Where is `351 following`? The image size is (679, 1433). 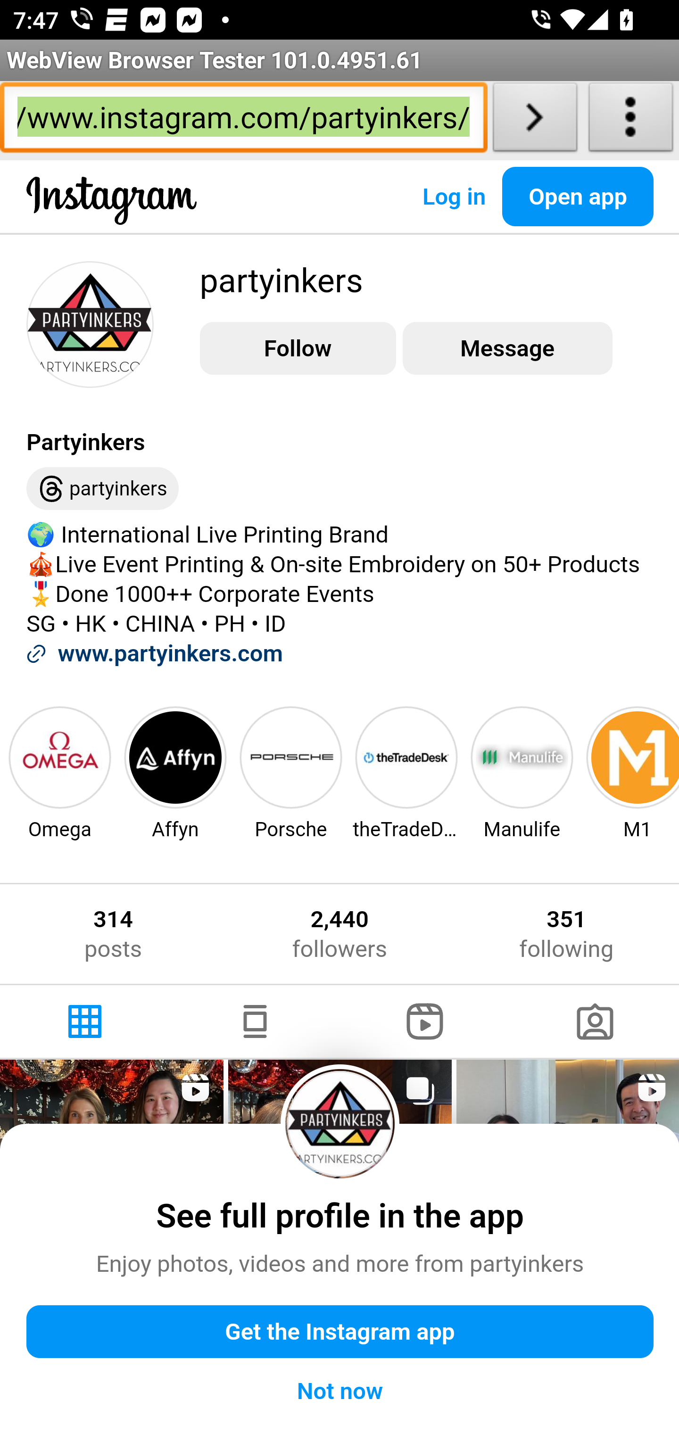
351 following is located at coordinates (566, 934).